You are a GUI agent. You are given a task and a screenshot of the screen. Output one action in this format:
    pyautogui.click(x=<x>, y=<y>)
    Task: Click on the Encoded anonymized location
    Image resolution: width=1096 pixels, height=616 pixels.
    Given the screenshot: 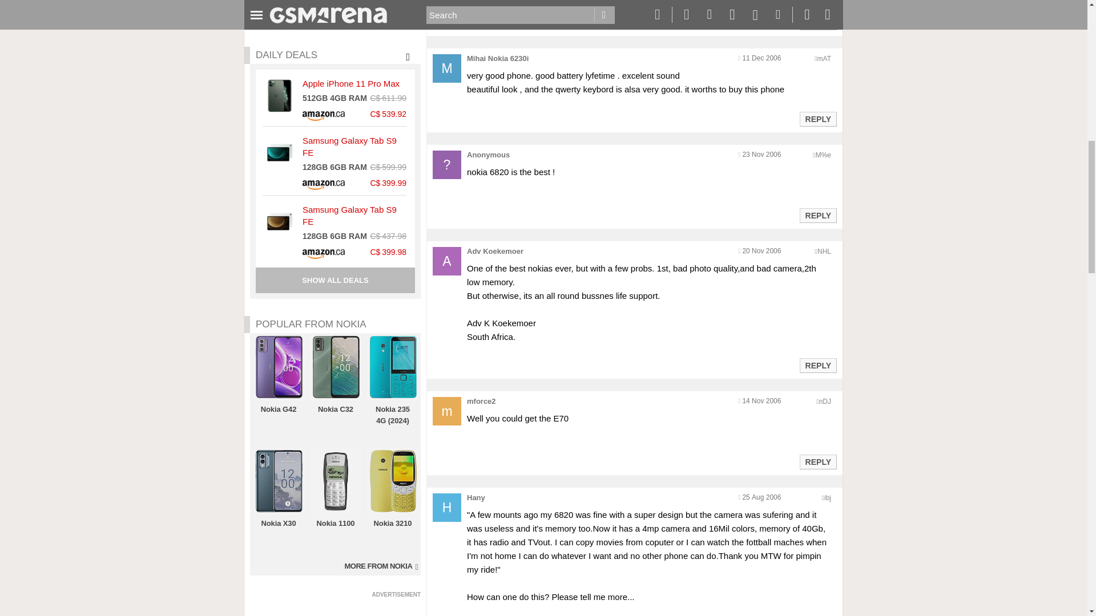 What is the action you would take?
    pyautogui.click(x=824, y=252)
    